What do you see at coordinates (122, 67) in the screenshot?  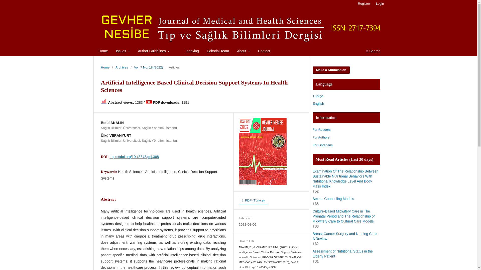 I see `Archives` at bounding box center [122, 67].